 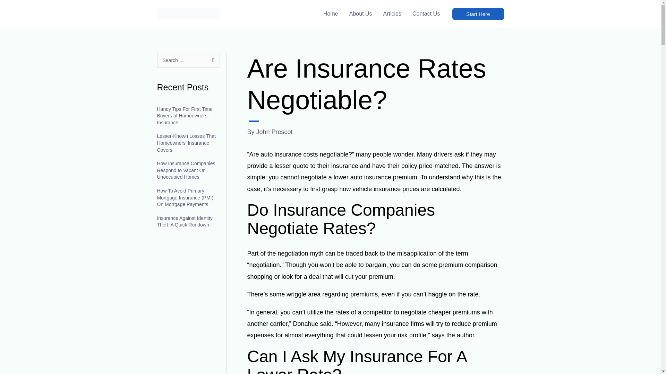 I want to click on Insurance Against Identity Theft: A Quick Rundown, so click(x=185, y=222).